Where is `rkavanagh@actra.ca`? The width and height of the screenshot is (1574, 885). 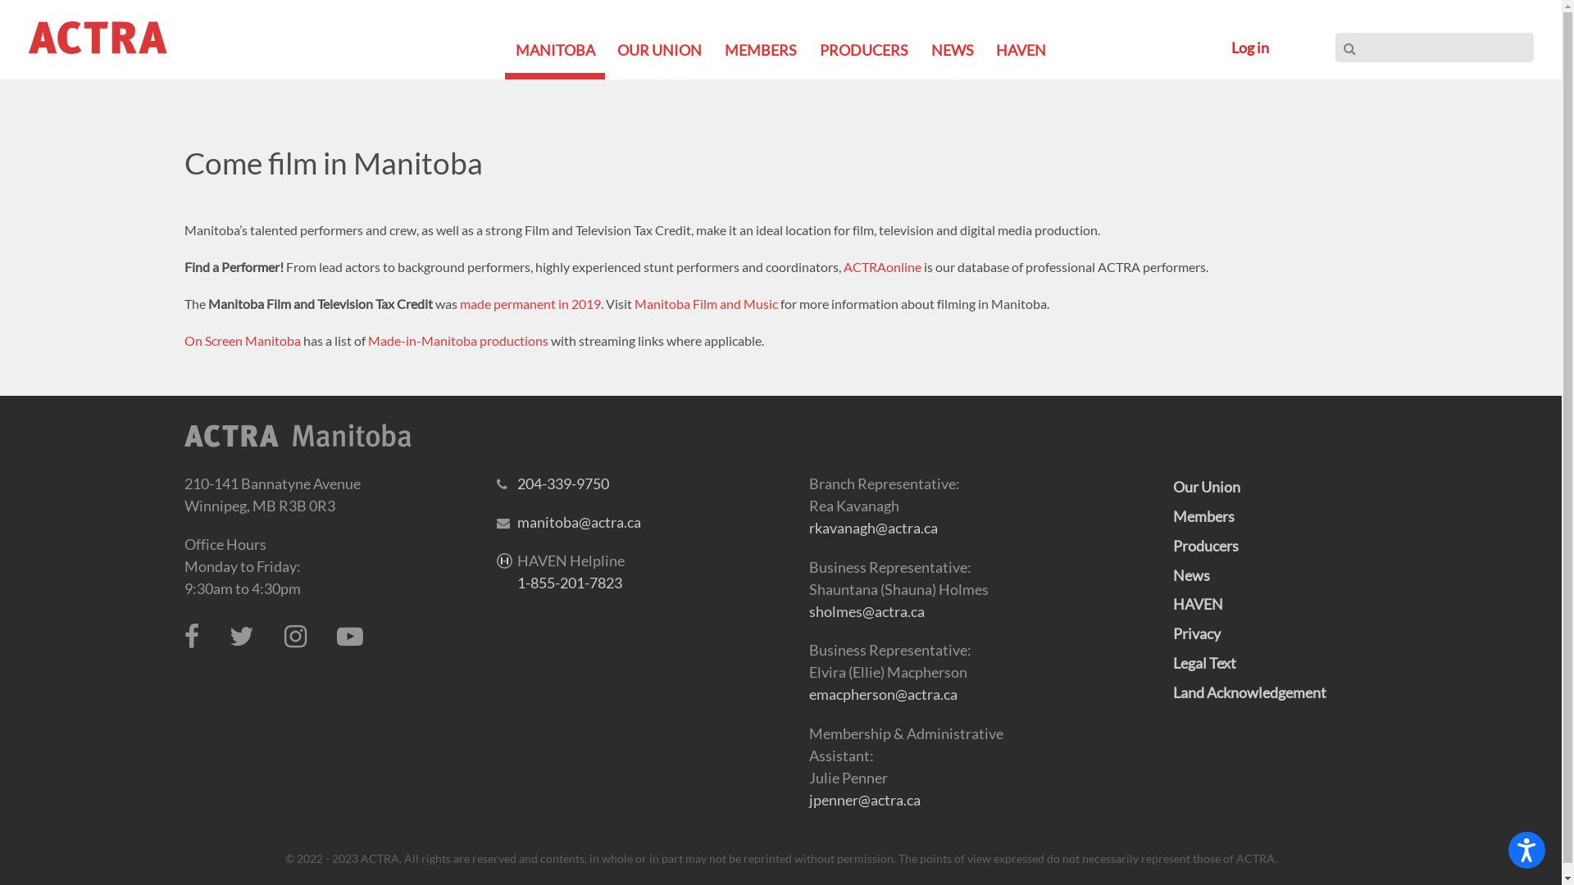
rkavanagh@actra.ca is located at coordinates (872, 528).